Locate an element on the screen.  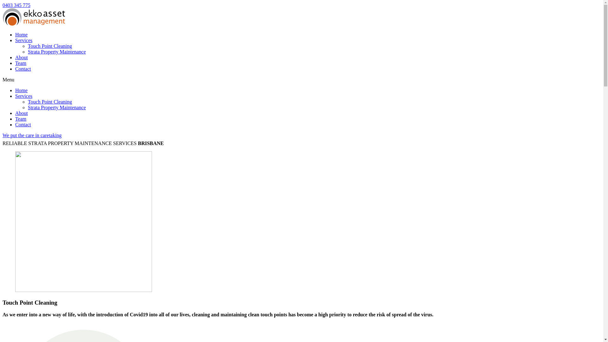
Strata Property Maintenance is located at coordinates (57, 108).